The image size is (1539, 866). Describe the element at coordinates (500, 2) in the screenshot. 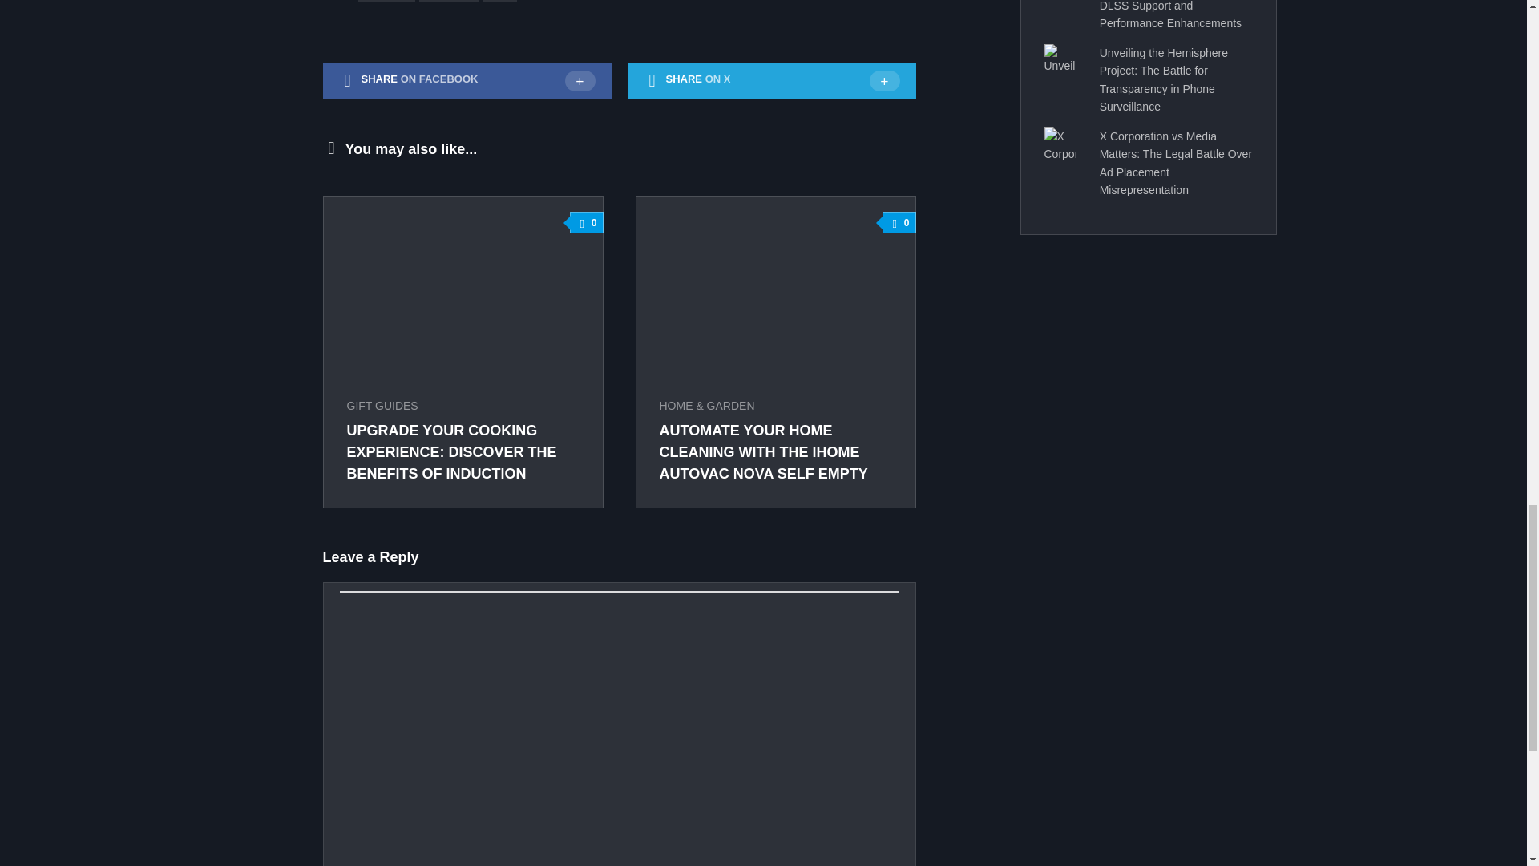

I see `Gifts` at that location.